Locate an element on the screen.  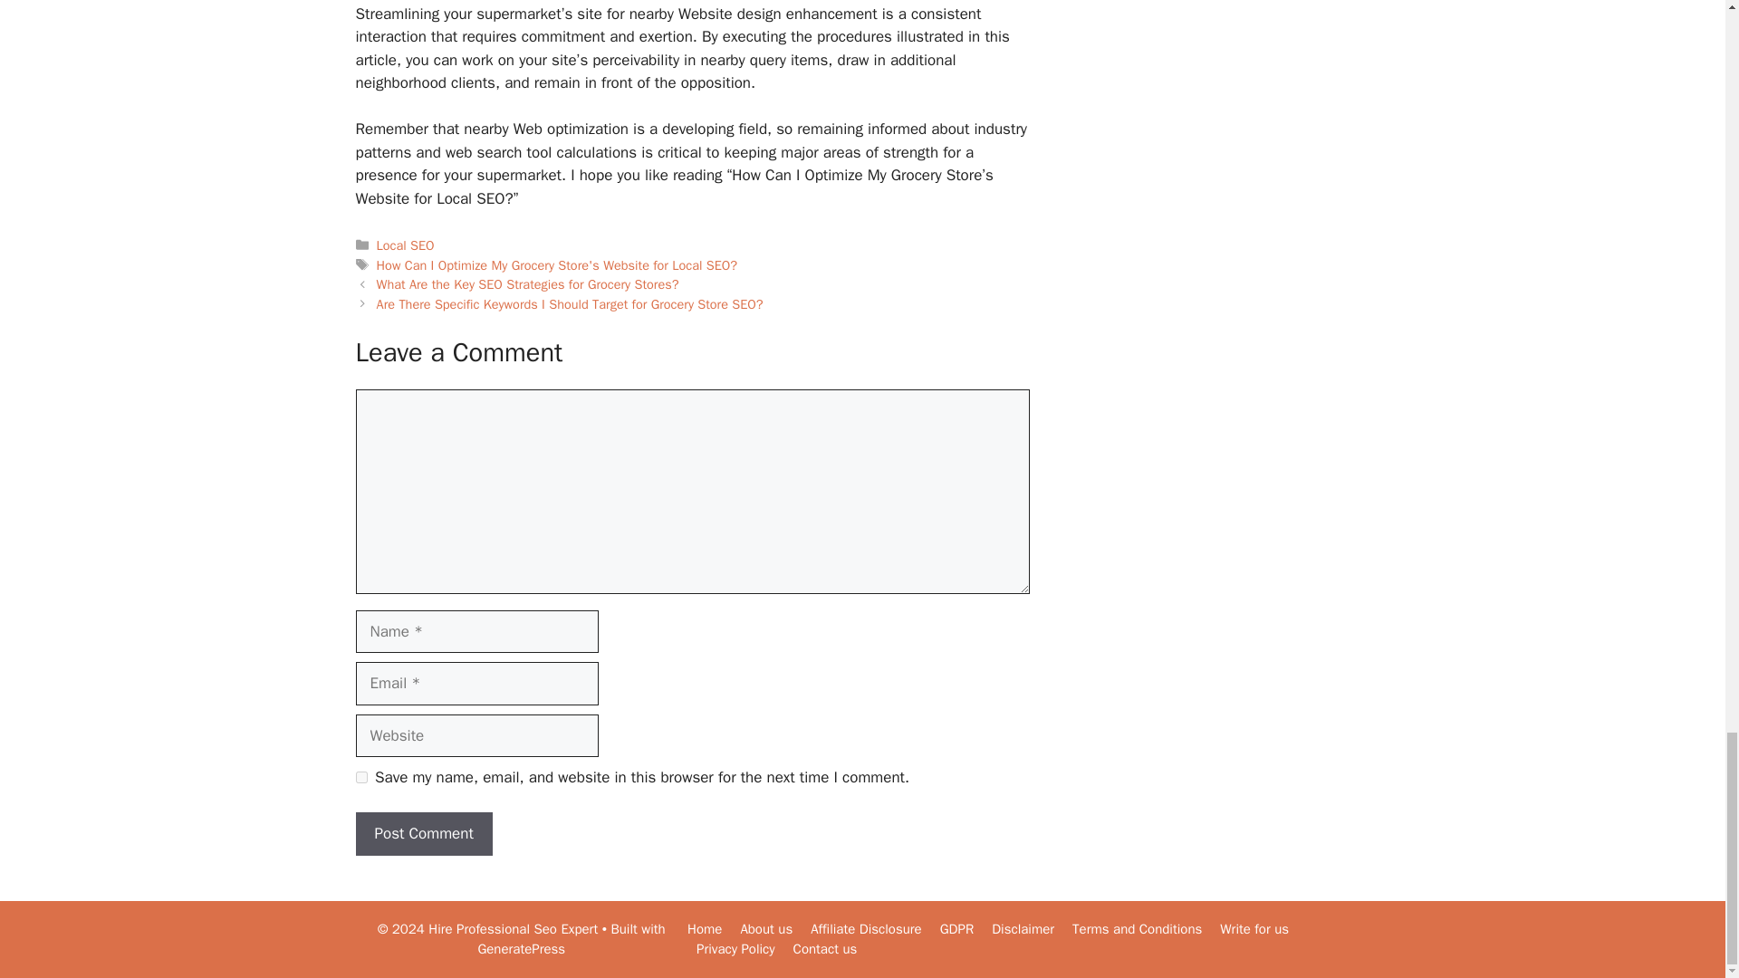
Home is located at coordinates (704, 929).